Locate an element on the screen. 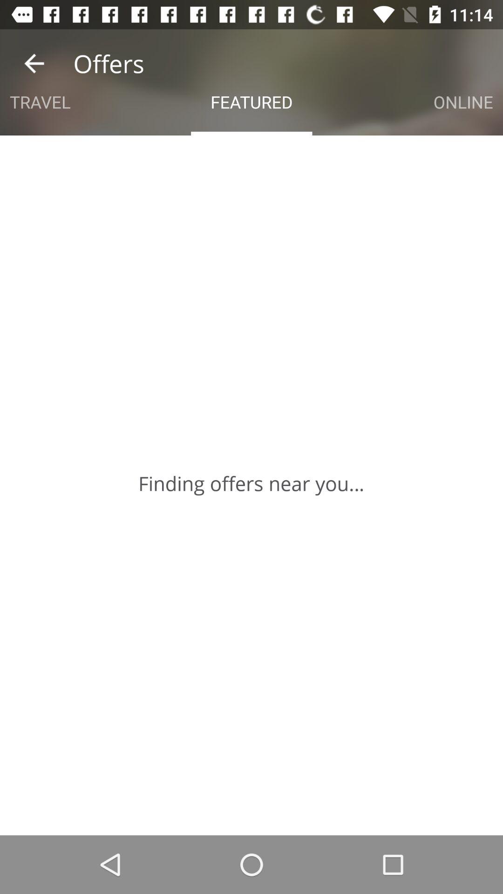  open app next to the featured icon is located at coordinates (40, 102).